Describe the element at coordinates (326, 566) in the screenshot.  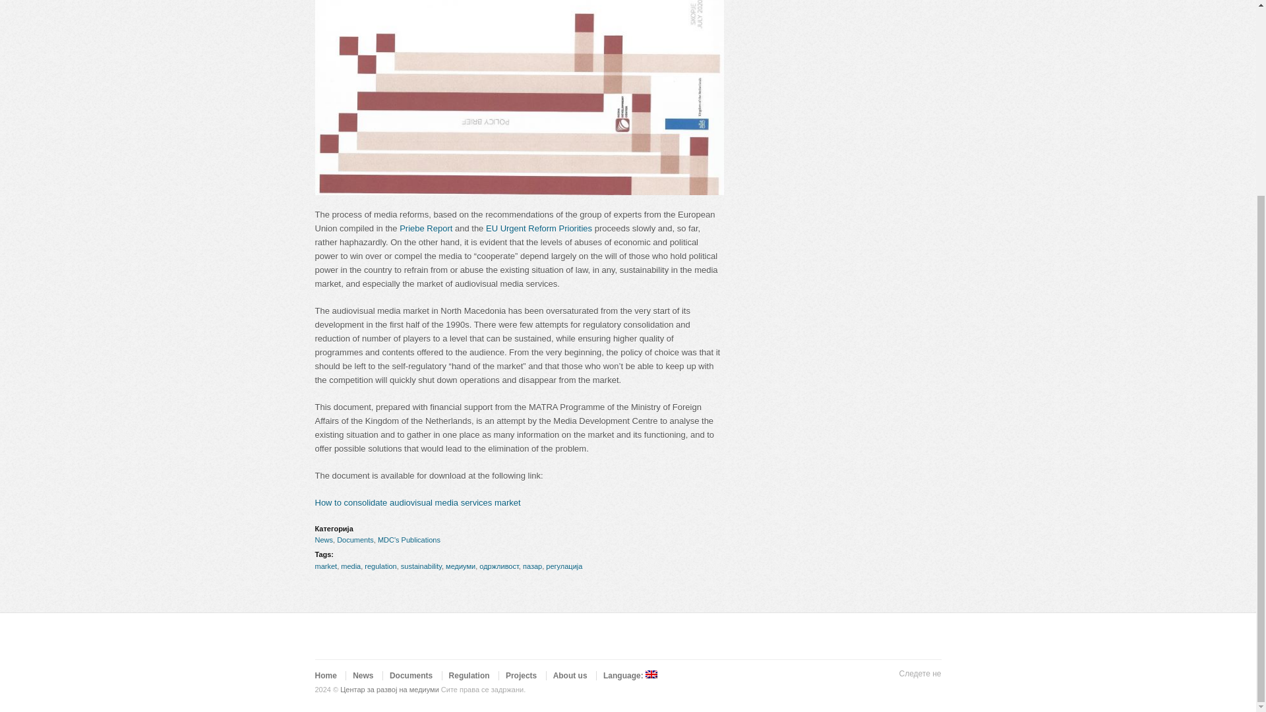
I see `market` at that location.